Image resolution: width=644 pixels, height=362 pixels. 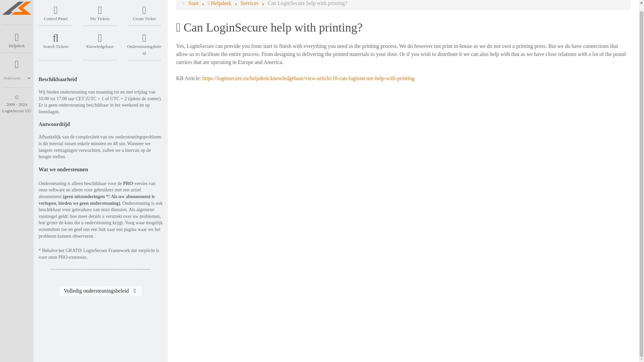 I want to click on Helpdesk, so click(x=17, y=39).